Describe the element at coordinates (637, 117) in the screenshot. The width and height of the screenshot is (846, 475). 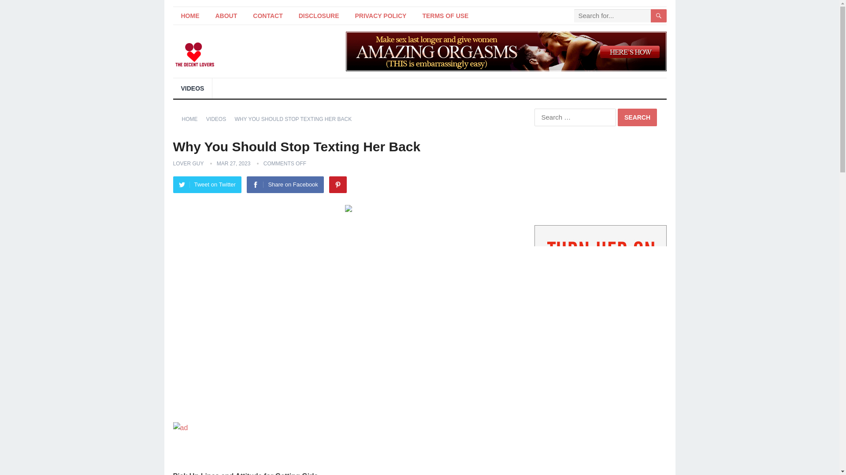
I see `Search` at that location.